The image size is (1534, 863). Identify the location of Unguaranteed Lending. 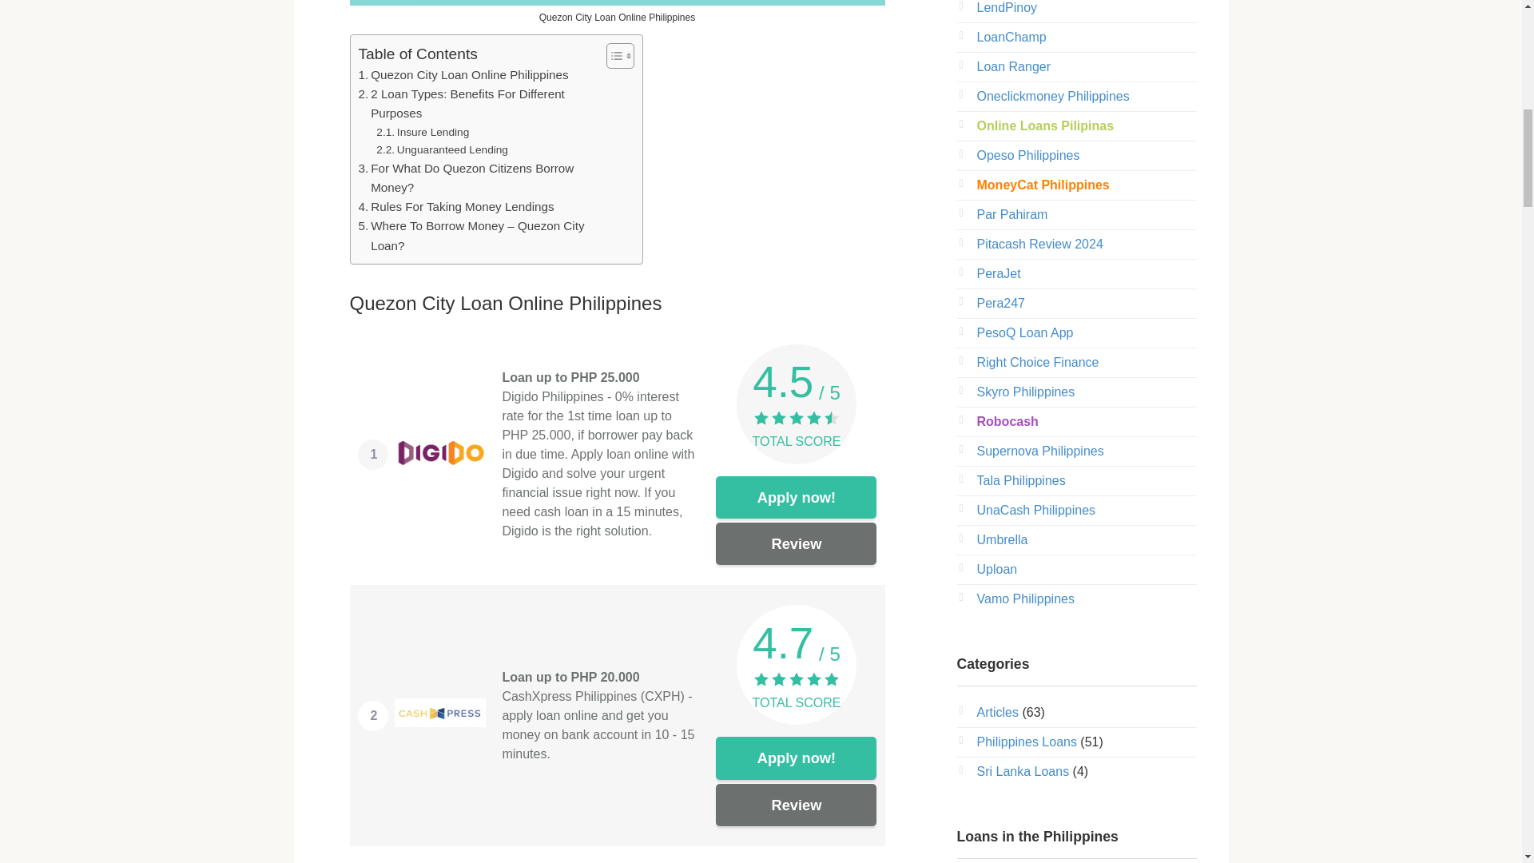
(441, 150).